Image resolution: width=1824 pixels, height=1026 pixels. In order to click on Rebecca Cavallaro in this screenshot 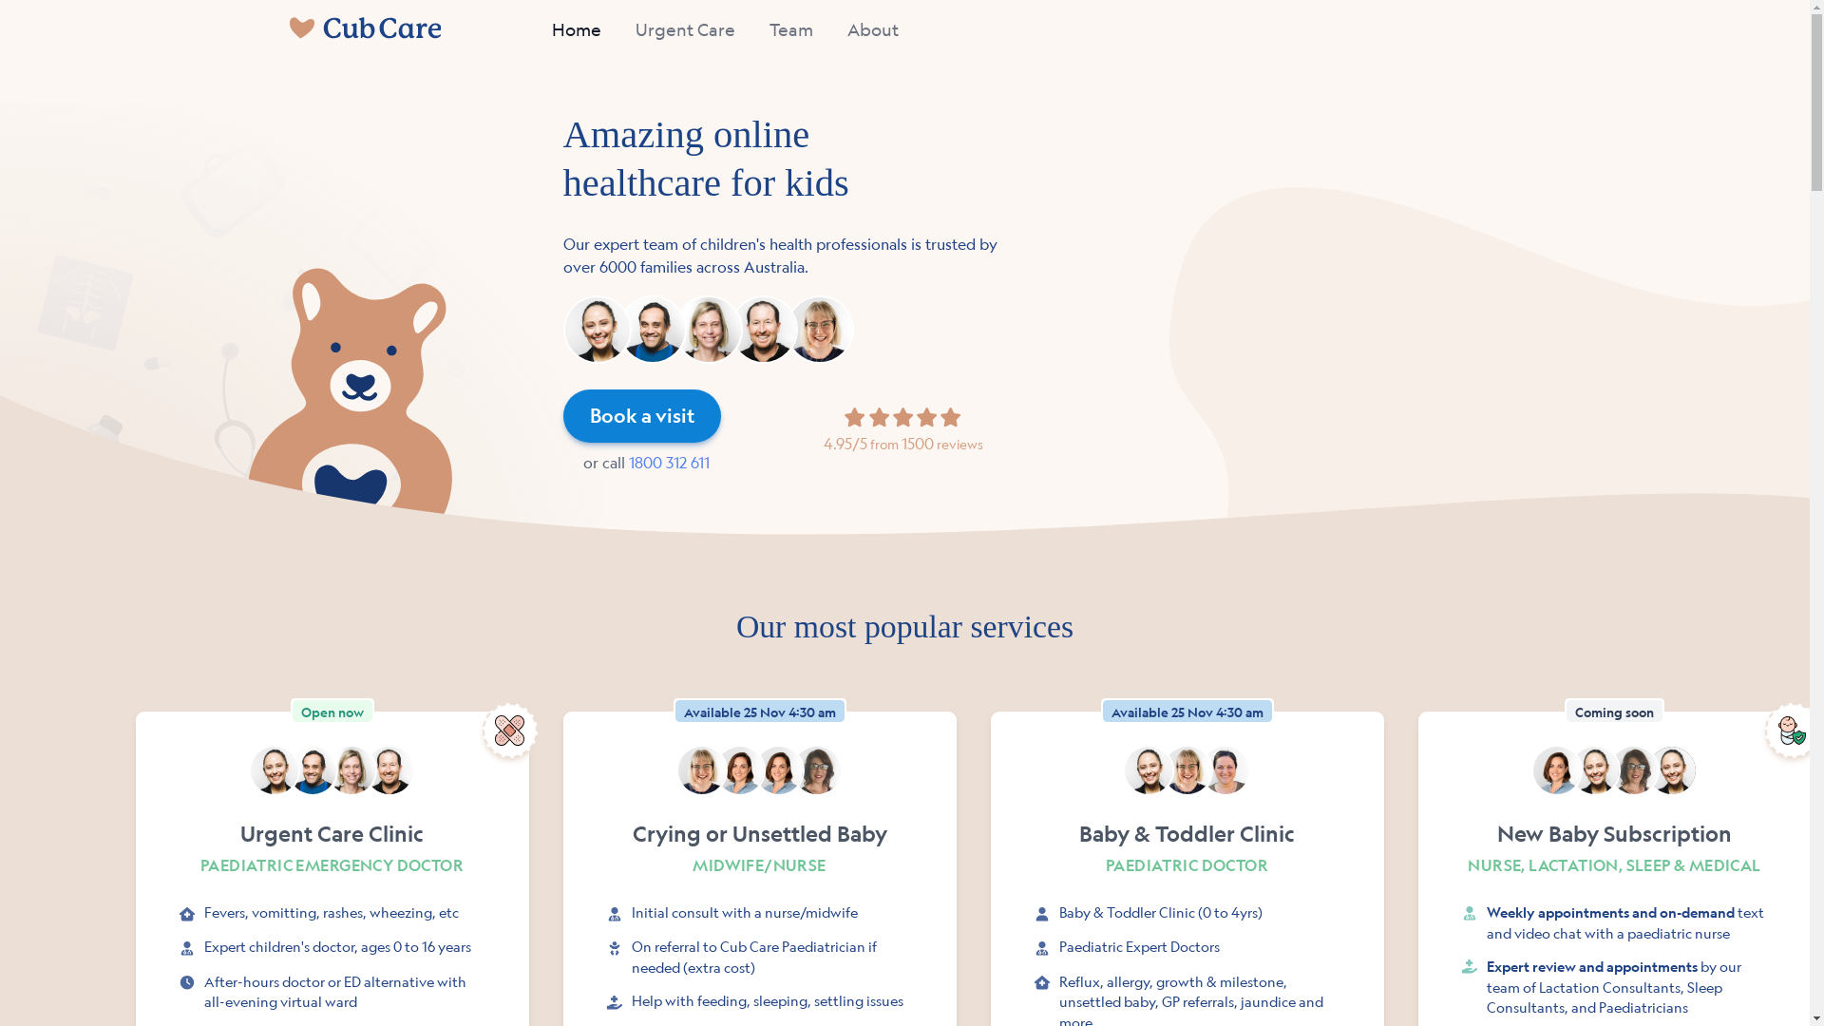, I will do `click(740, 770)`.